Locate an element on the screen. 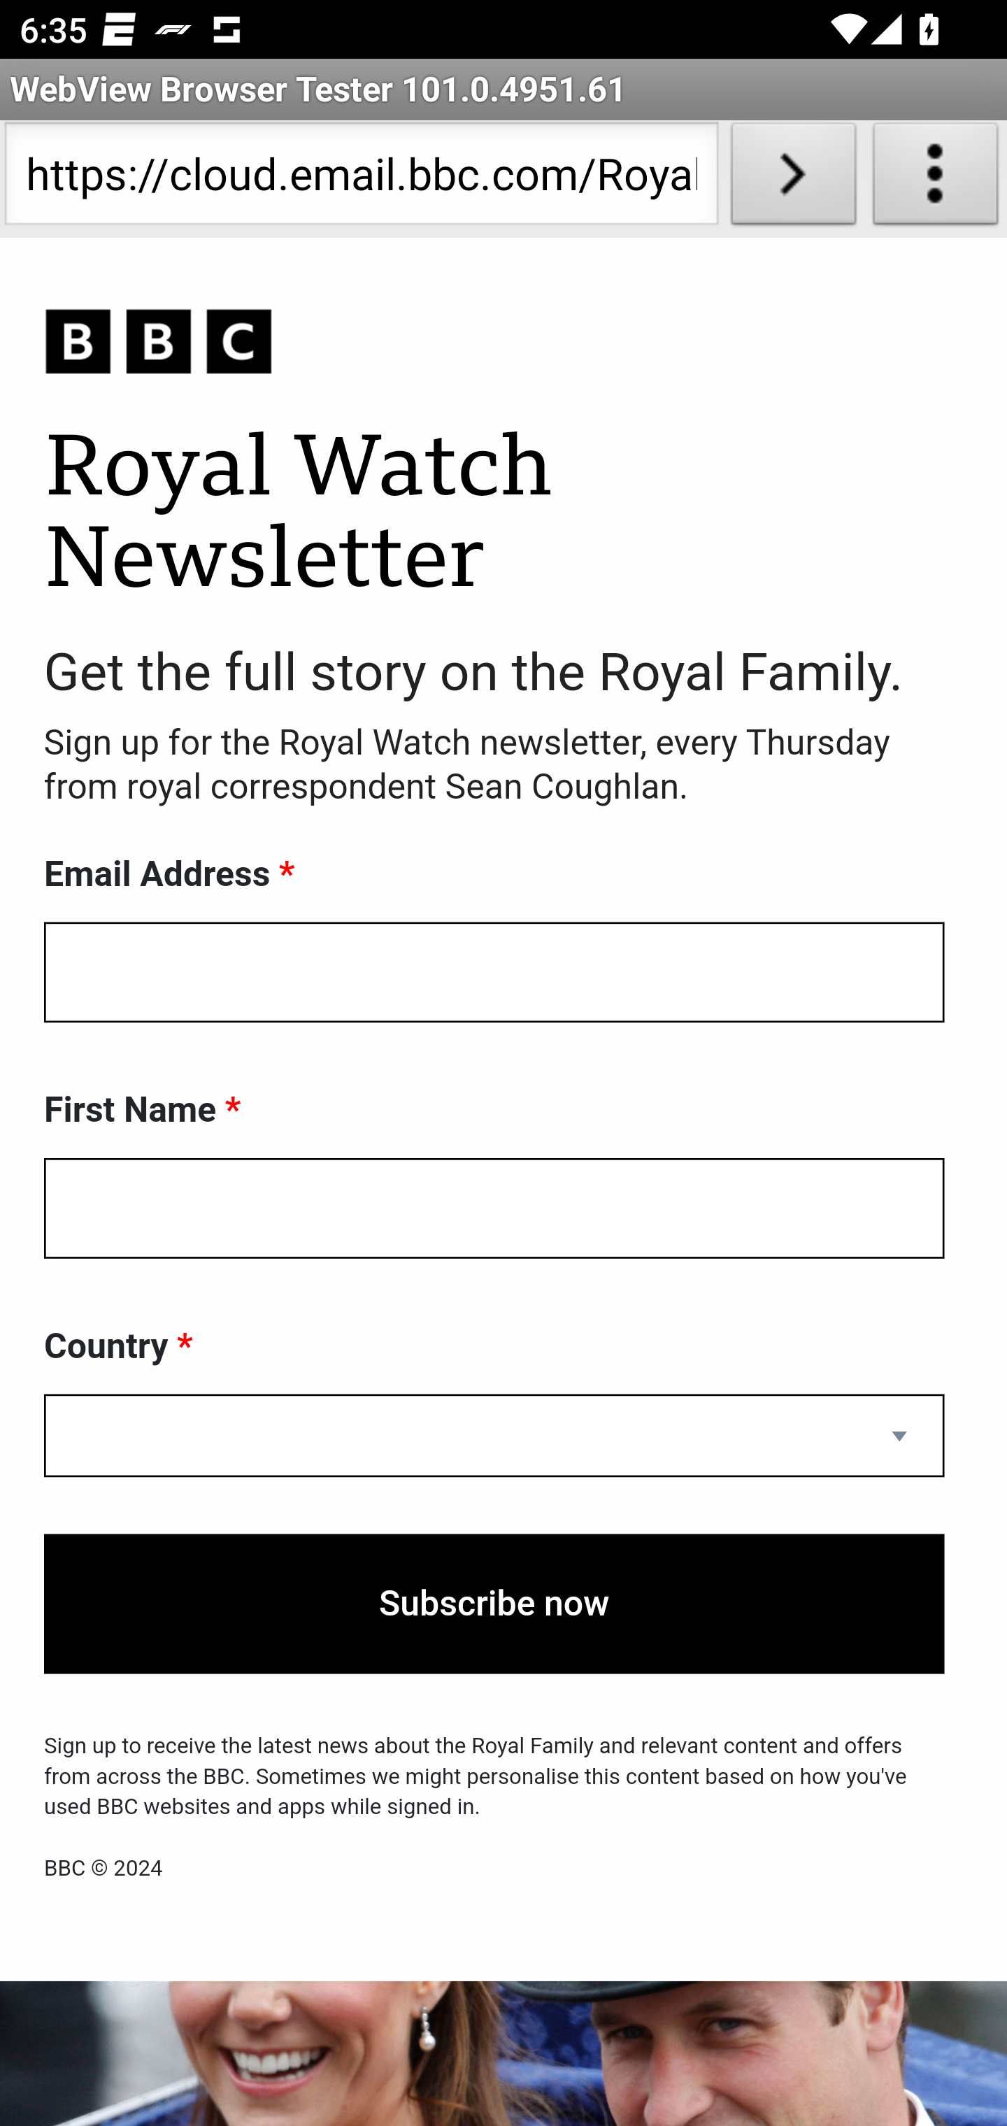  Subscribe now is located at coordinates (494, 1604).